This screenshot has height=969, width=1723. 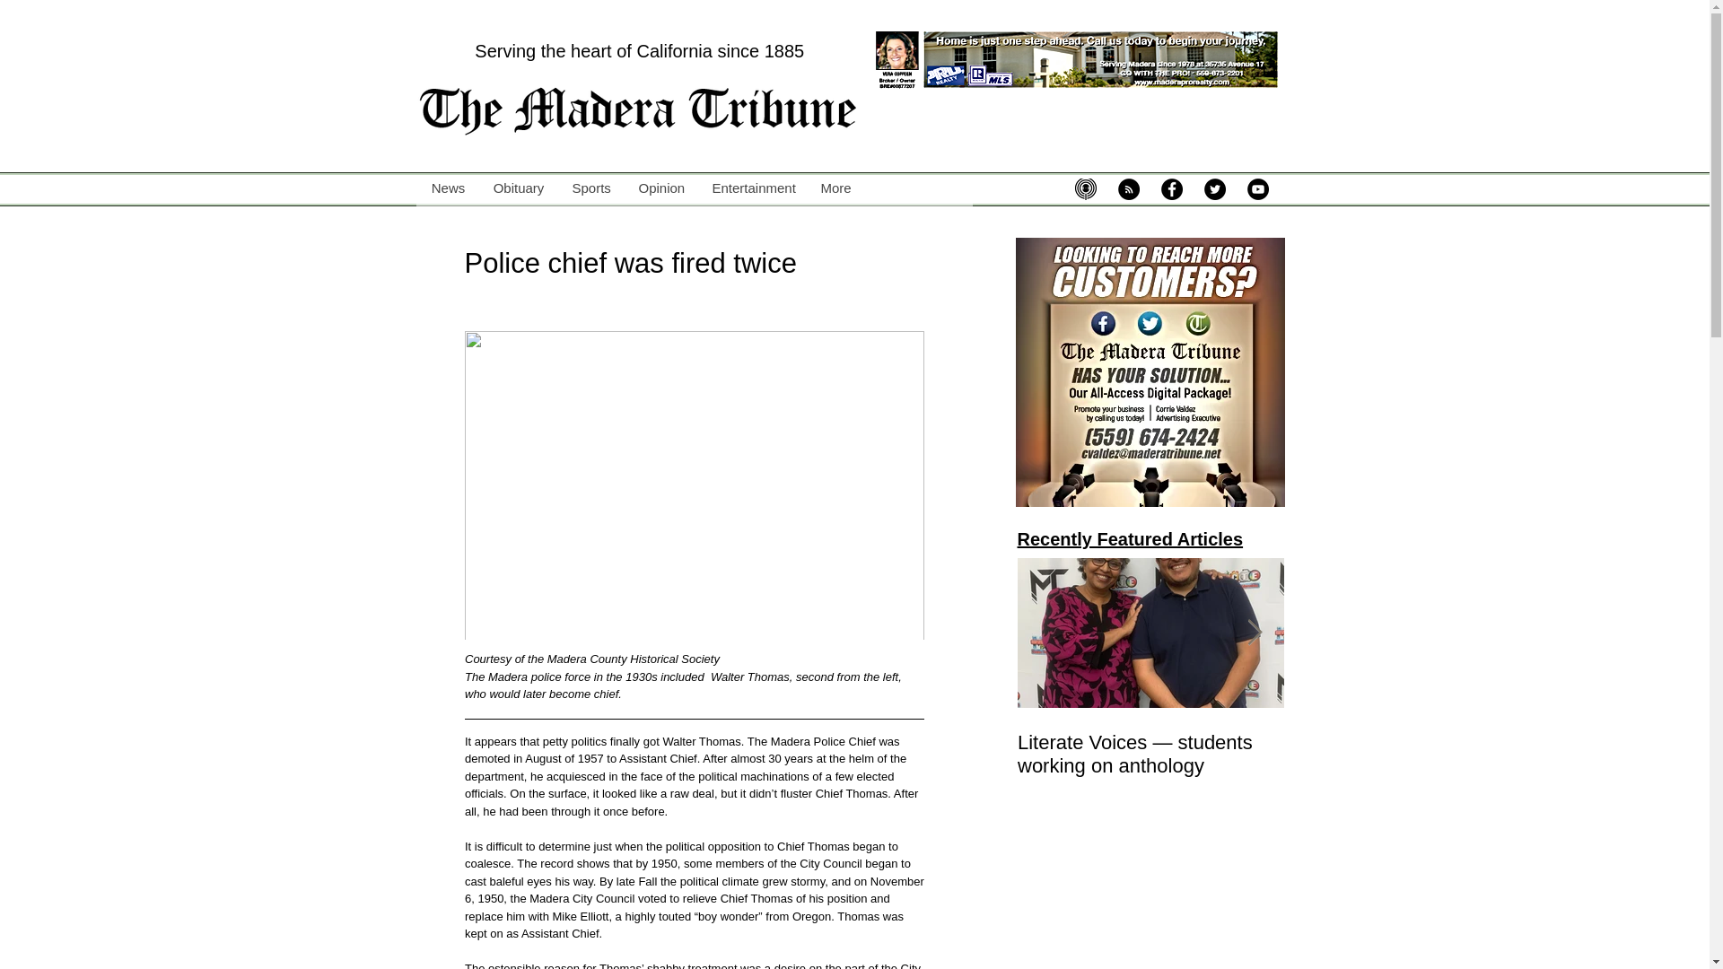 I want to click on MUSD FFA teacher wins award, so click(x=1416, y=755).